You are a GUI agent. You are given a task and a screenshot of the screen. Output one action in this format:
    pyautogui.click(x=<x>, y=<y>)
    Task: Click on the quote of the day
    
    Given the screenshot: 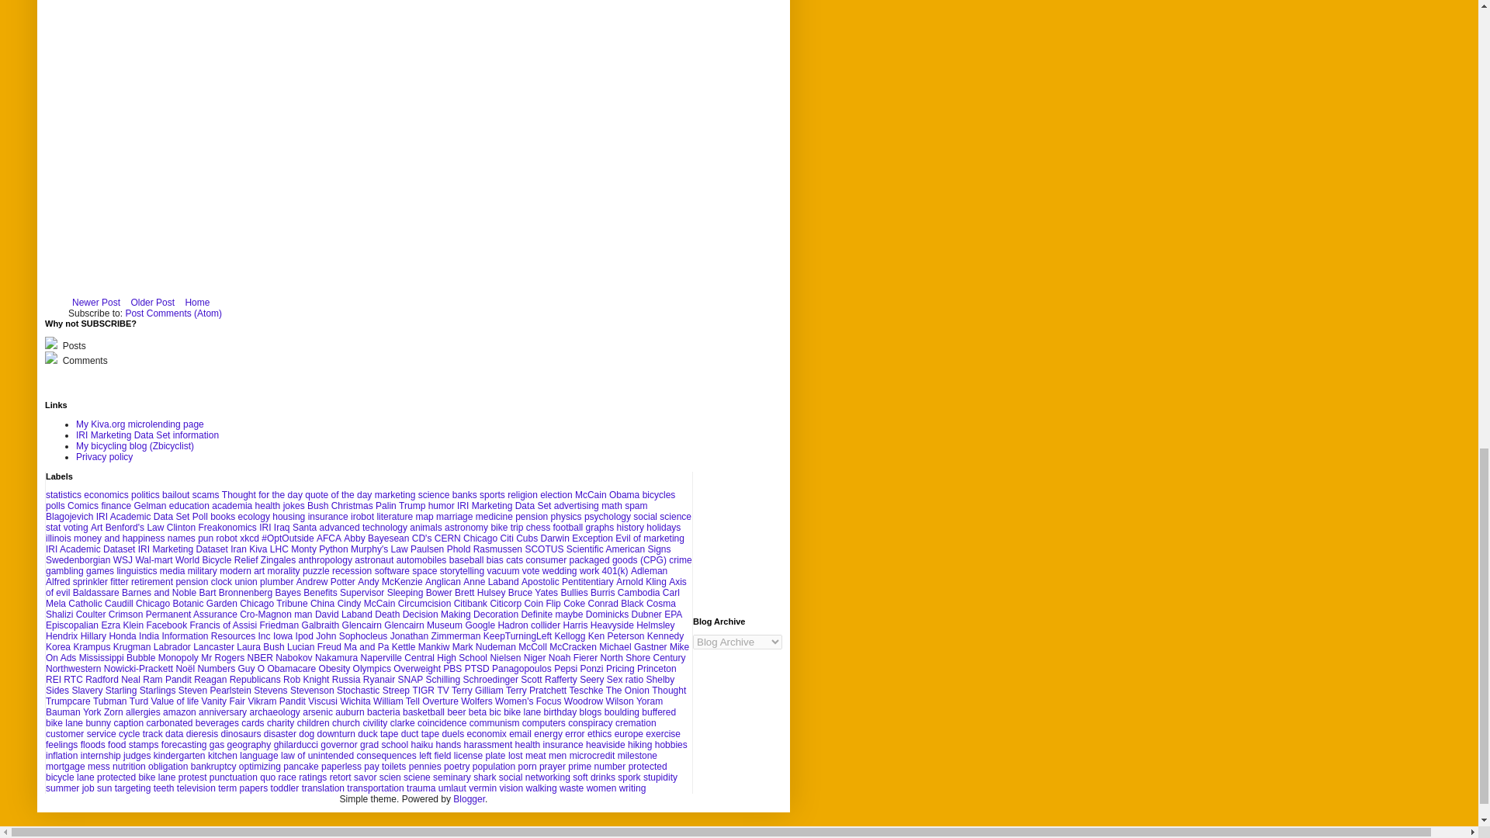 What is the action you would take?
    pyautogui.click(x=338, y=494)
    